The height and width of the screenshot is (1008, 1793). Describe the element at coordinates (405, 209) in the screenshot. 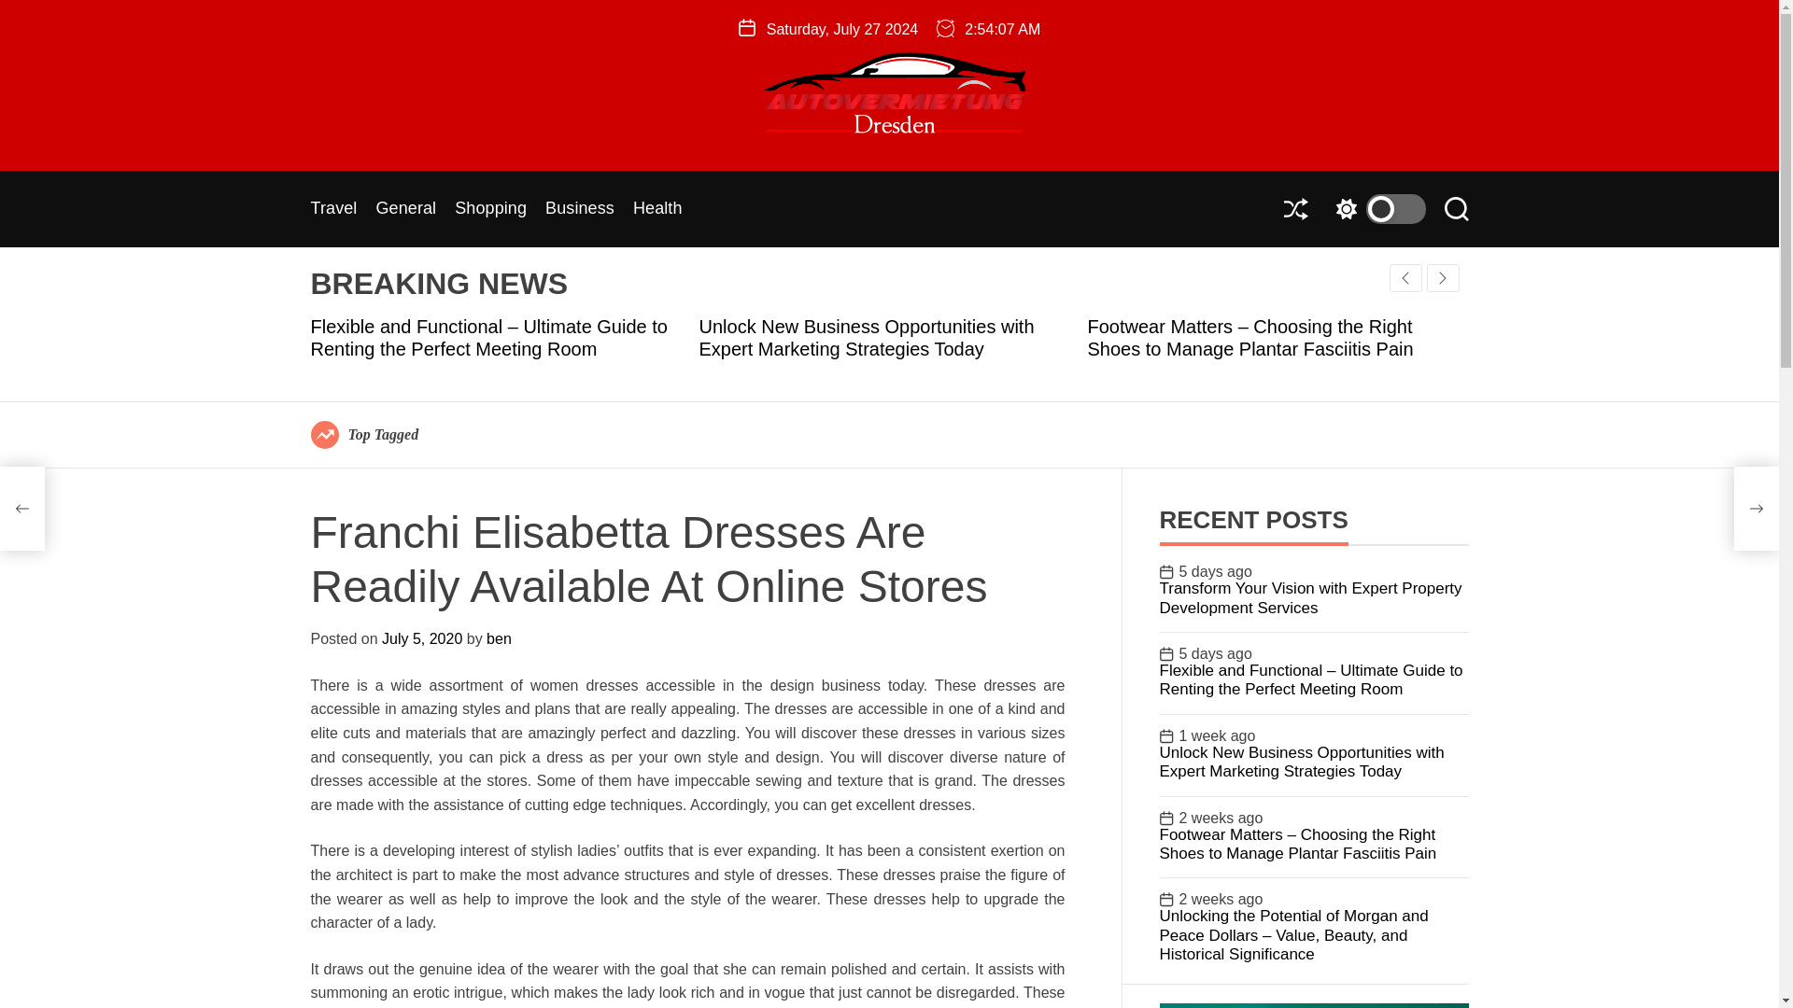

I see `General` at that location.